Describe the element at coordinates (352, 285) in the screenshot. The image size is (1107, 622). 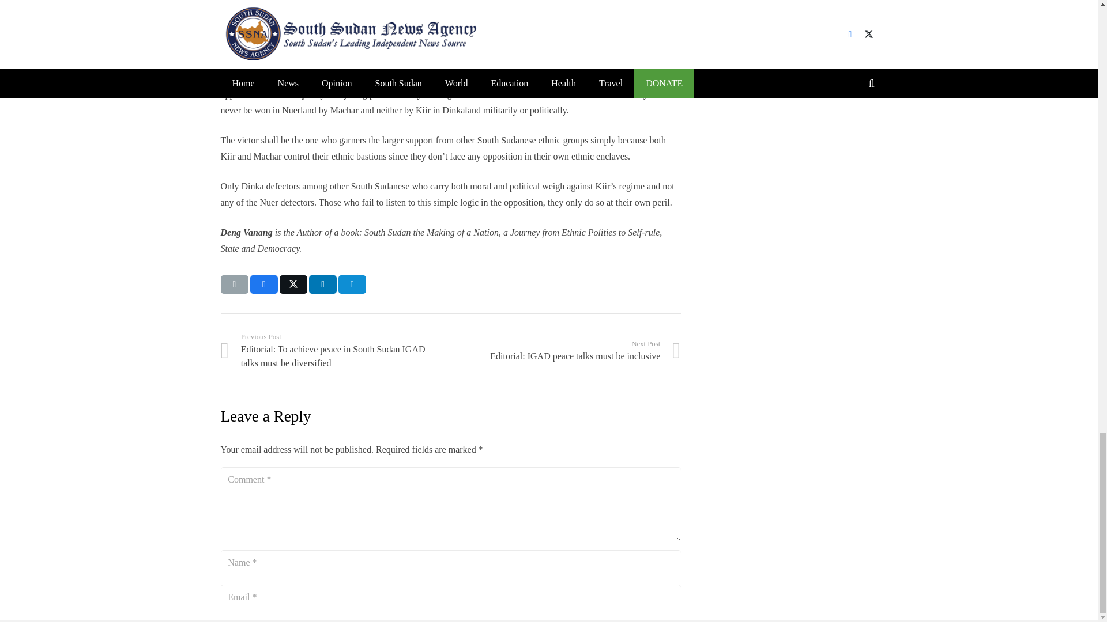
I see `Share this` at that location.